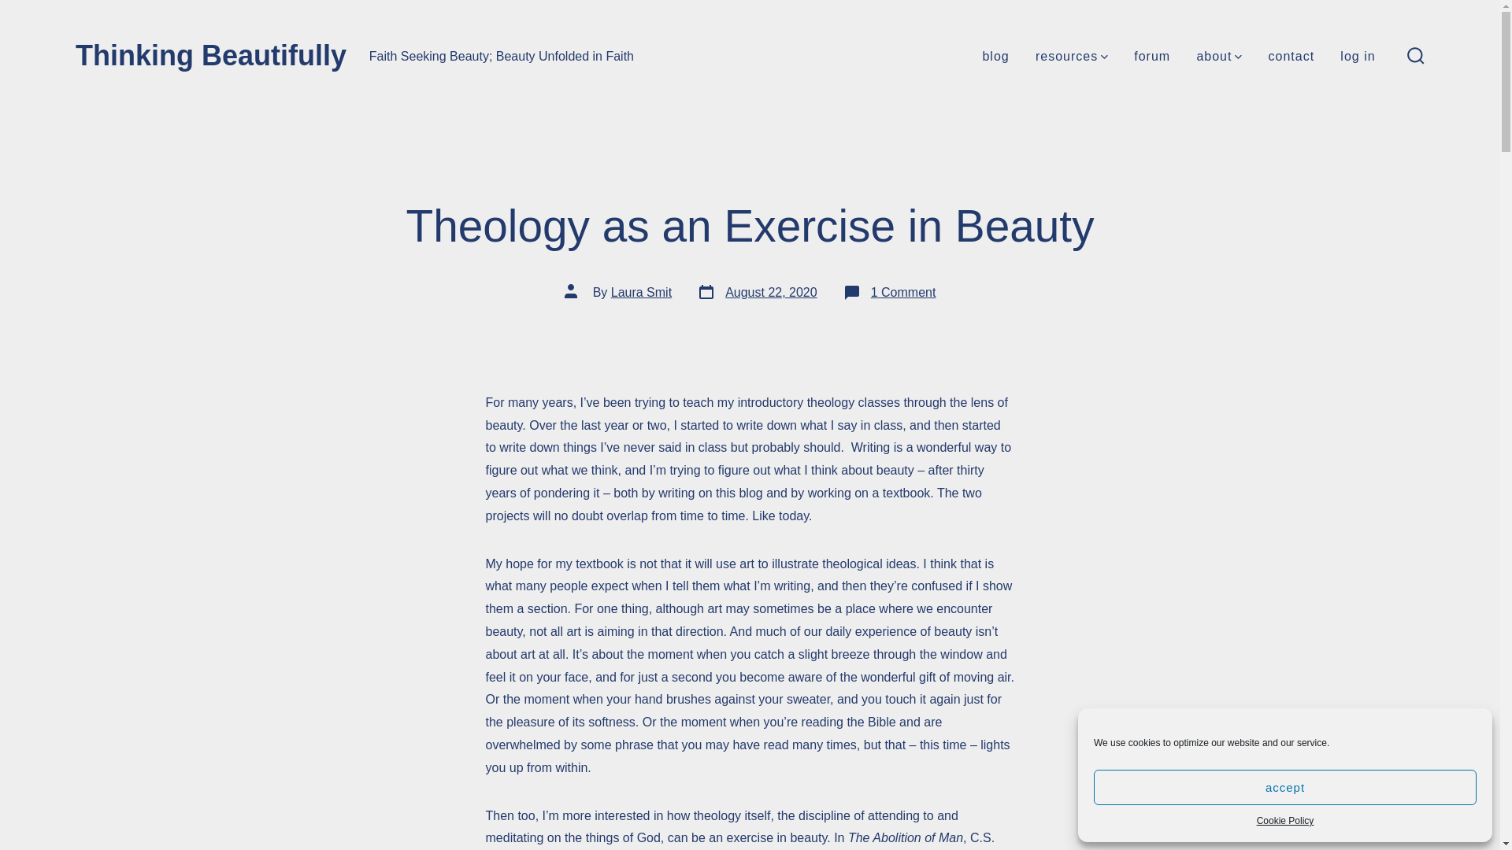 This screenshot has height=850, width=1512. Describe the element at coordinates (995, 57) in the screenshot. I see `blog` at that location.